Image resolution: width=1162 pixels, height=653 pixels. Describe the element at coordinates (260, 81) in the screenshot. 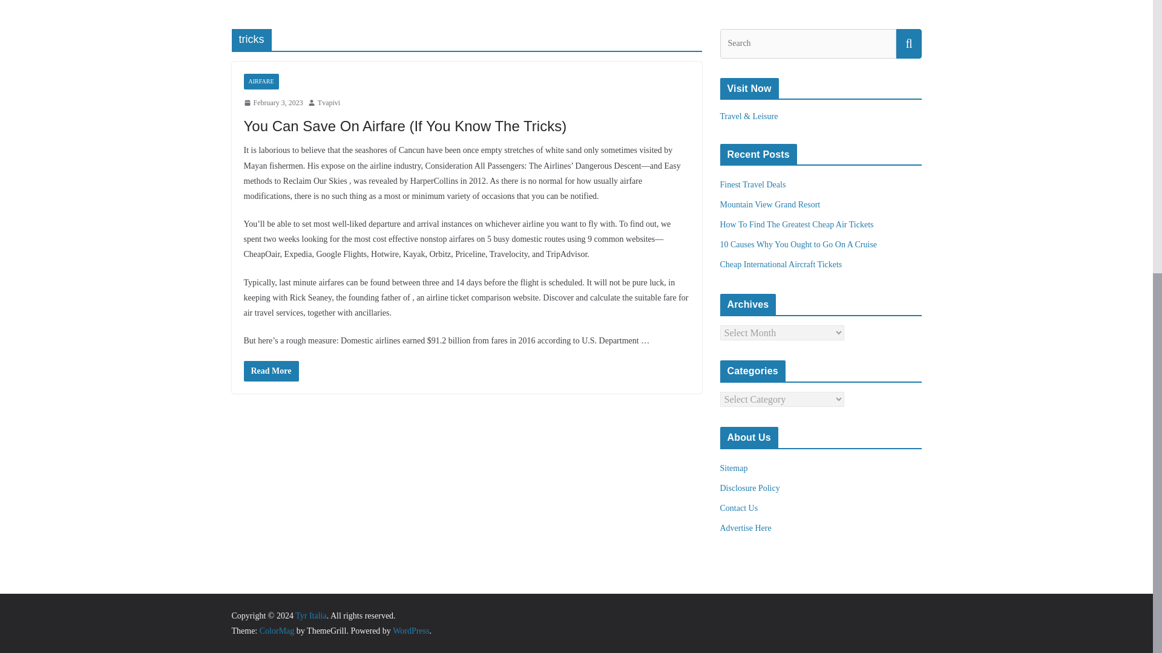

I see `AIRFARE` at that location.